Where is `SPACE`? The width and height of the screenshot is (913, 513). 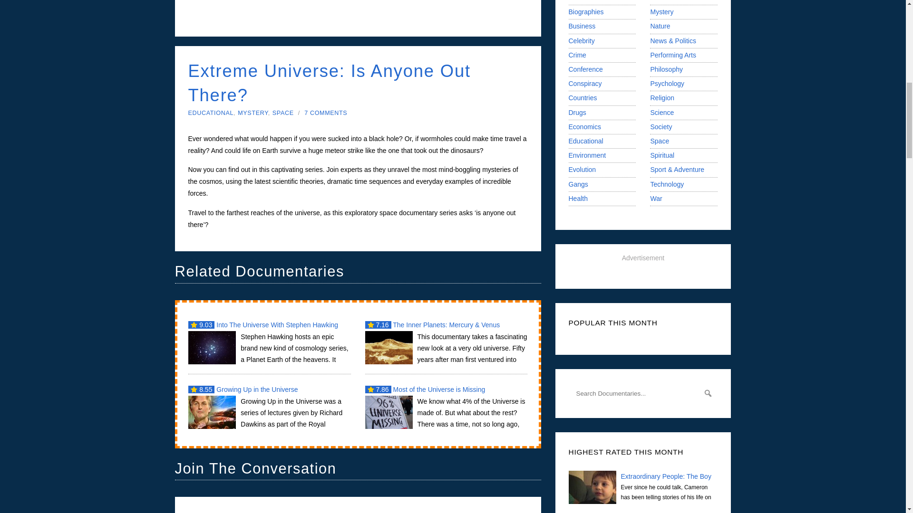
SPACE is located at coordinates (283, 113).